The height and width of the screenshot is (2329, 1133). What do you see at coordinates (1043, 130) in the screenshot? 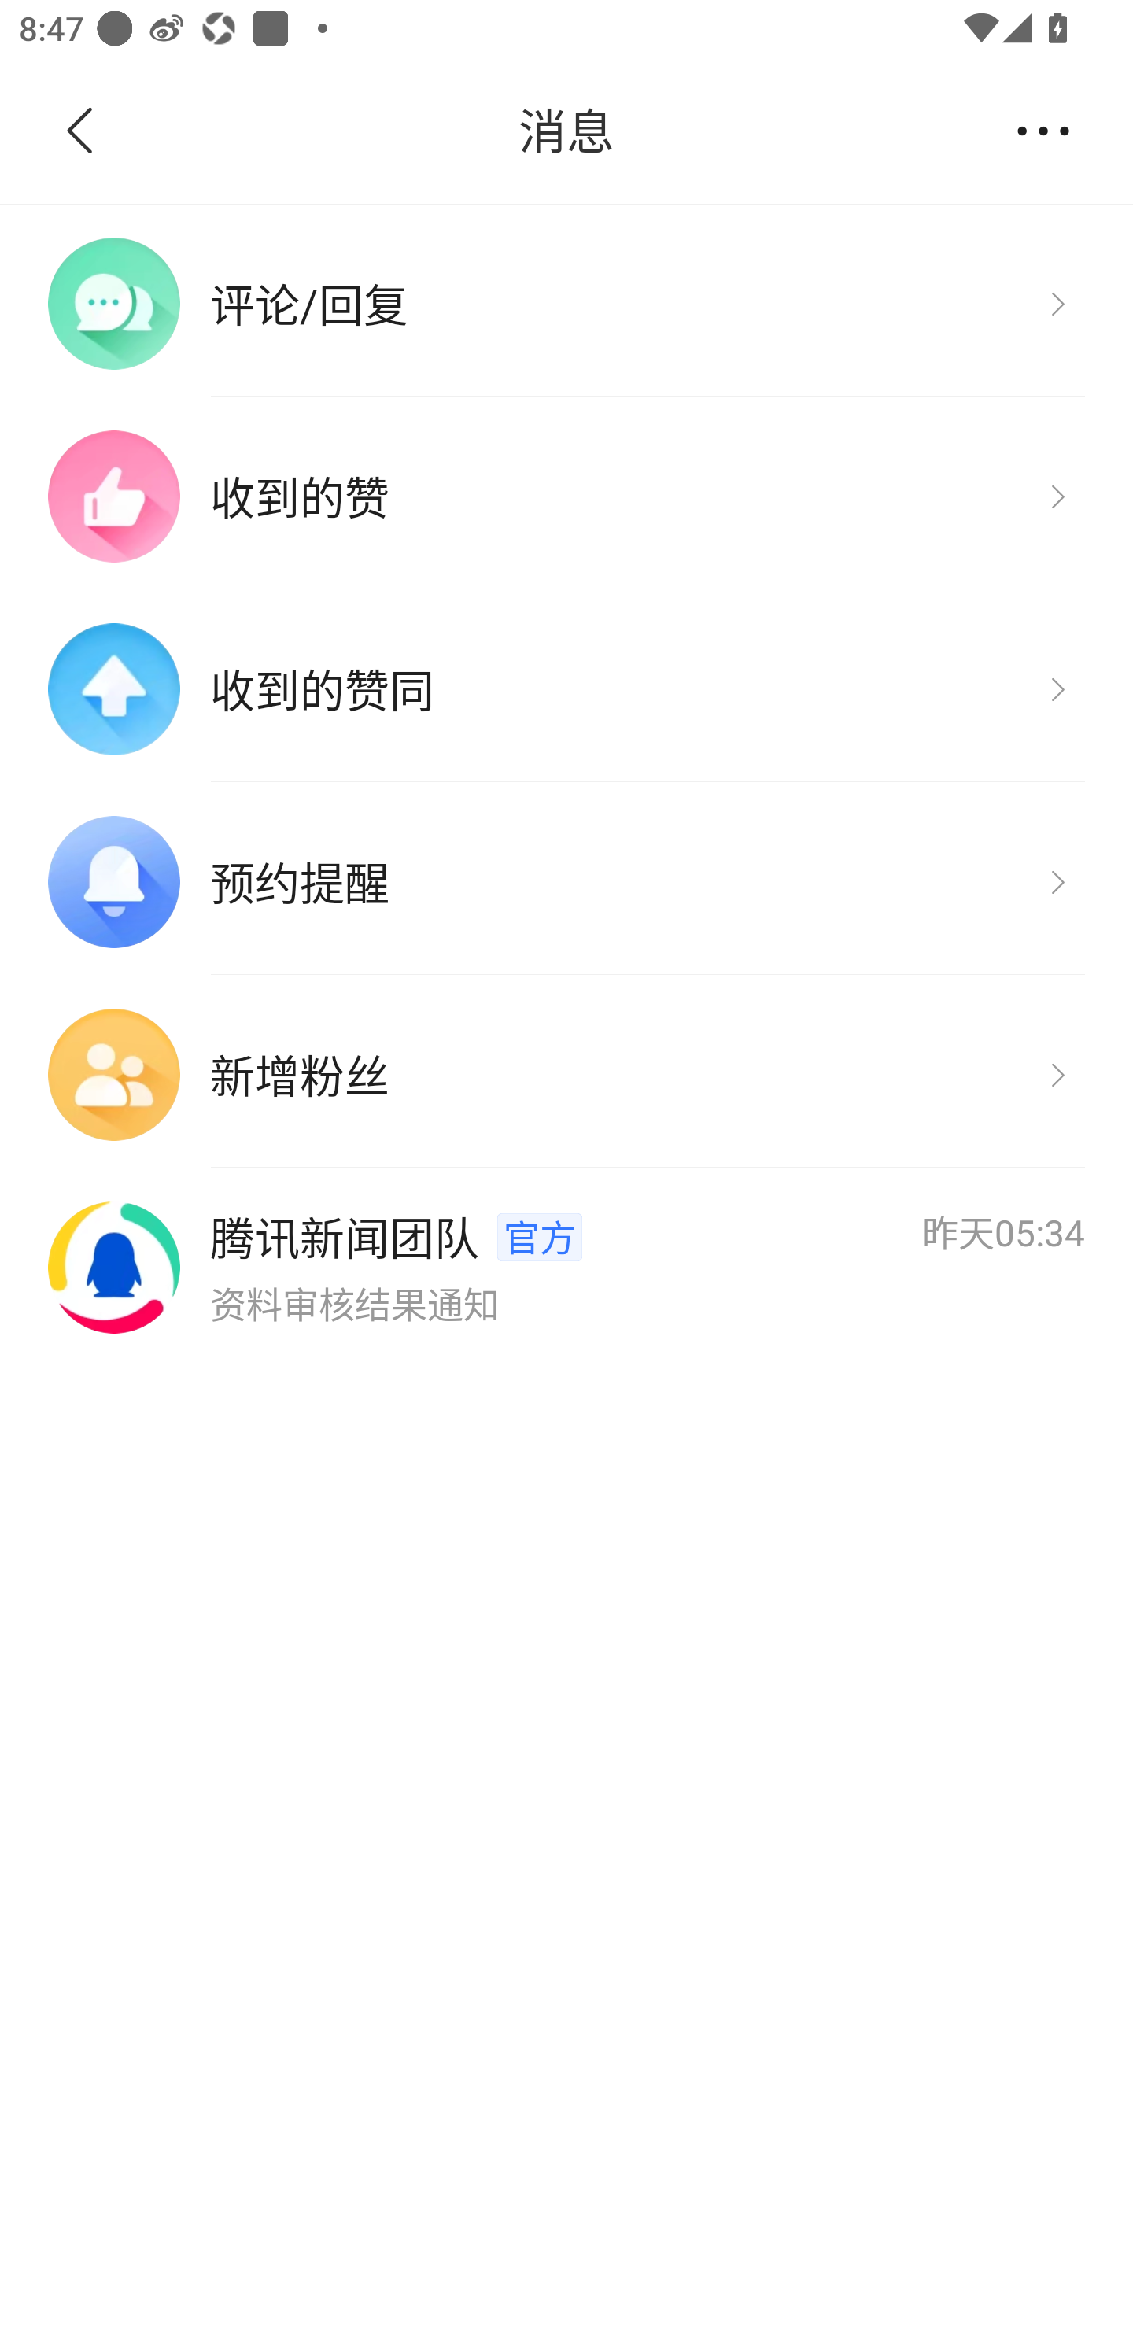
I see `设置，可点击` at bounding box center [1043, 130].